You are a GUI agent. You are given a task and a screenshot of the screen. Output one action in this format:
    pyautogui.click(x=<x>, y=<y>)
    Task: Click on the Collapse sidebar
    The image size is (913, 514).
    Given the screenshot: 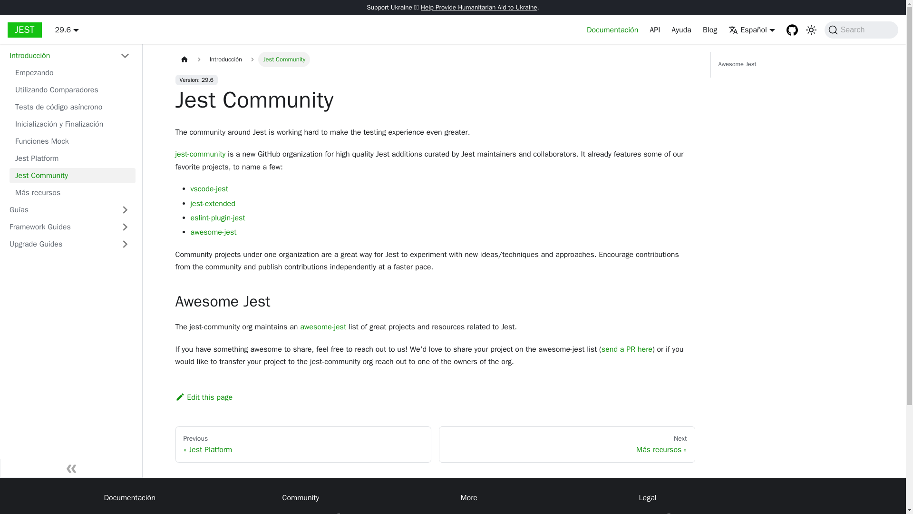 What is the action you would take?
    pyautogui.click(x=71, y=468)
    